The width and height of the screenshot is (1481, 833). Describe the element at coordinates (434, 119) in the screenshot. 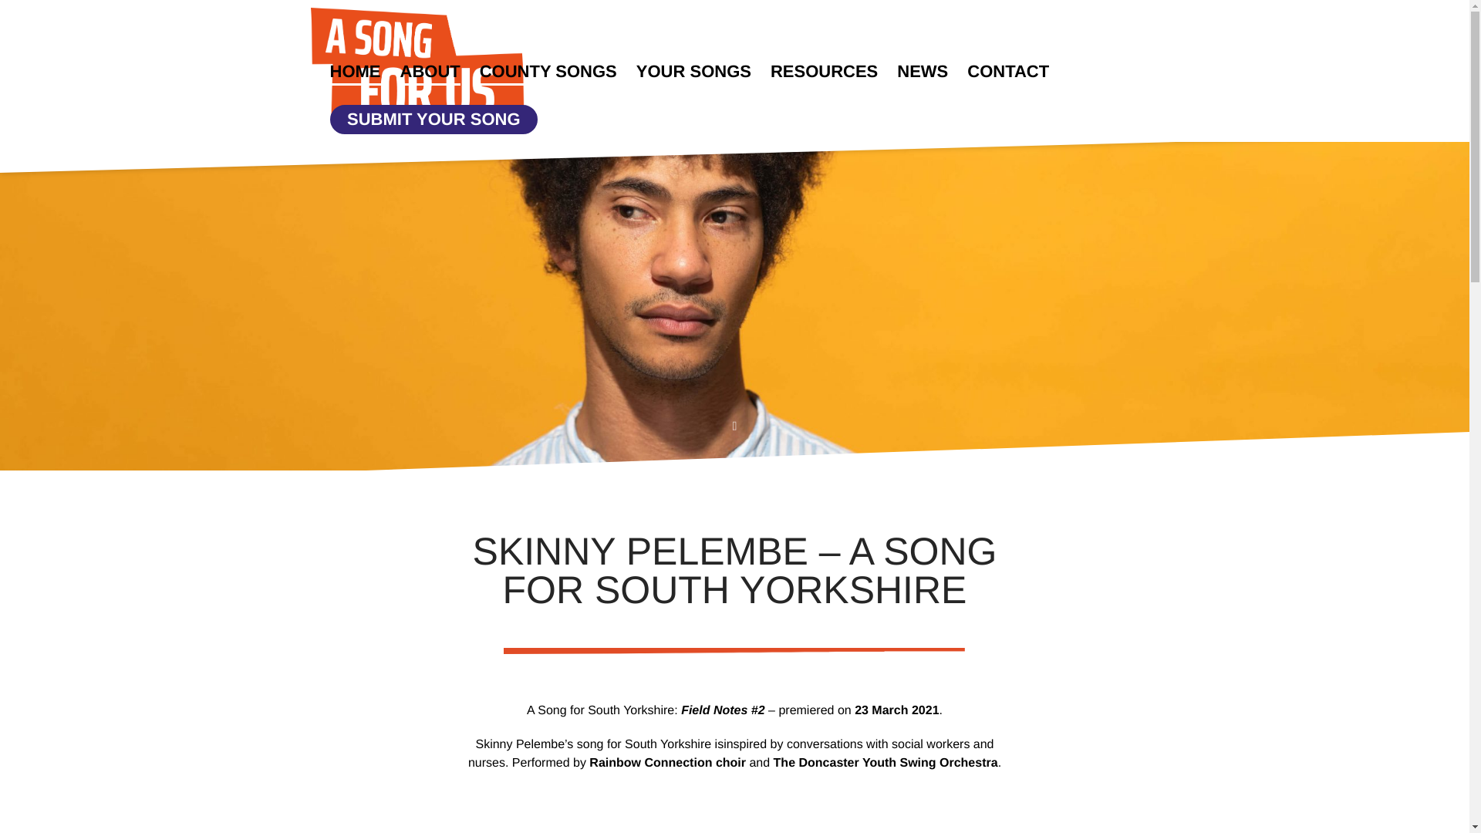

I see `SUBMIT YOUR SONG` at that location.